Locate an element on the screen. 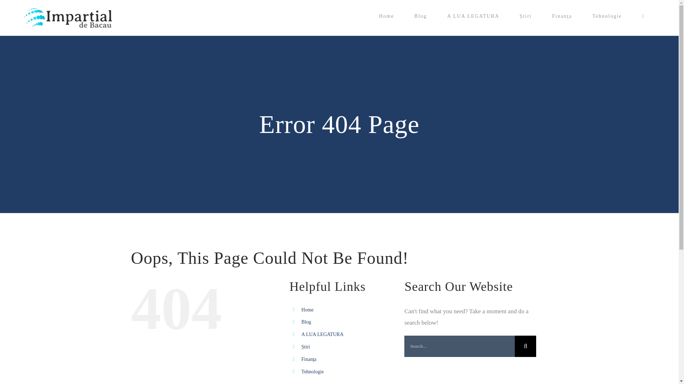 The width and height of the screenshot is (684, 384). Home is located at coordinates (386, 16).